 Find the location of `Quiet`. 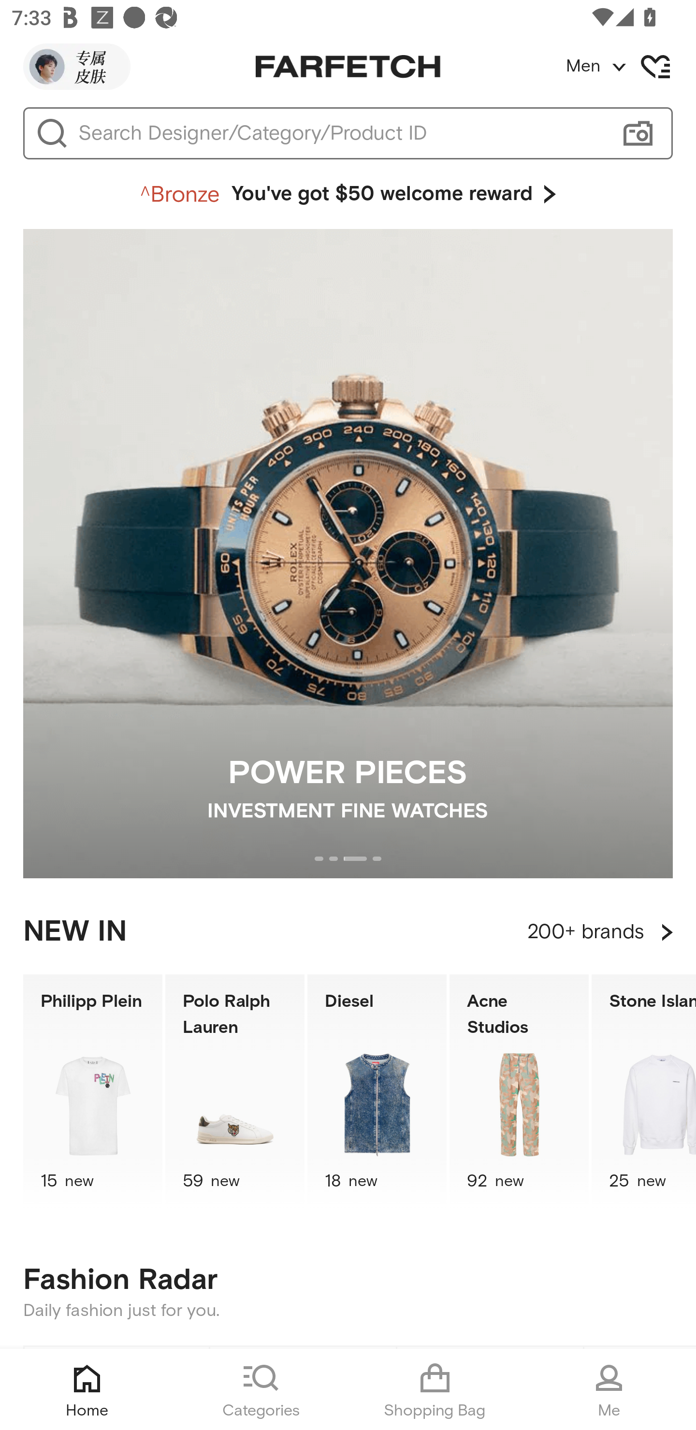

Quiet is located at coordinates (490, 1388).